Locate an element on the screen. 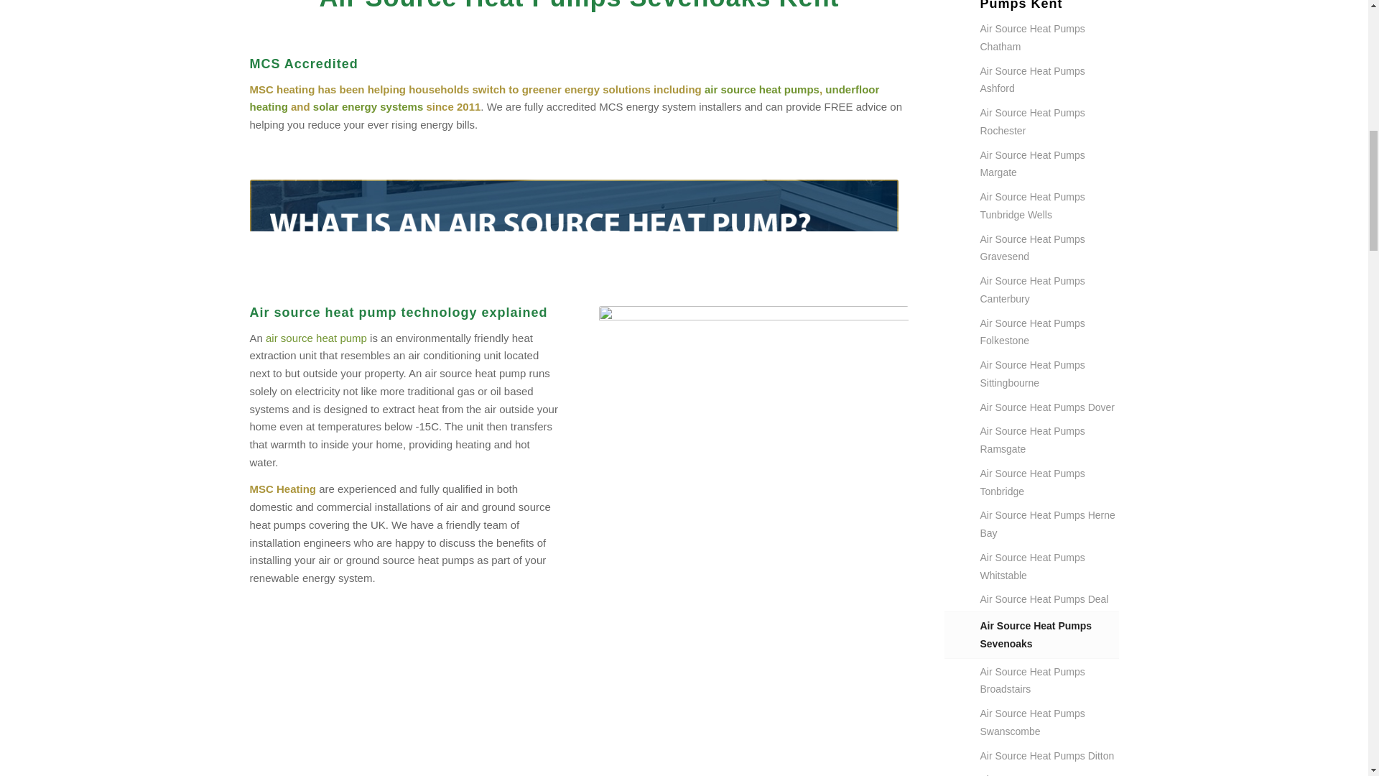 Image resolution: width=1379 pixels, height=776 pixels. whatisaheatpumpheading is located at coordinates (574, 224).